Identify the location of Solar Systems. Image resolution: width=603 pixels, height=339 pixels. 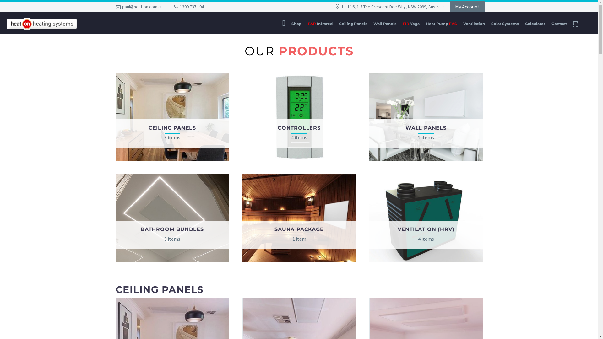
(505, 24).